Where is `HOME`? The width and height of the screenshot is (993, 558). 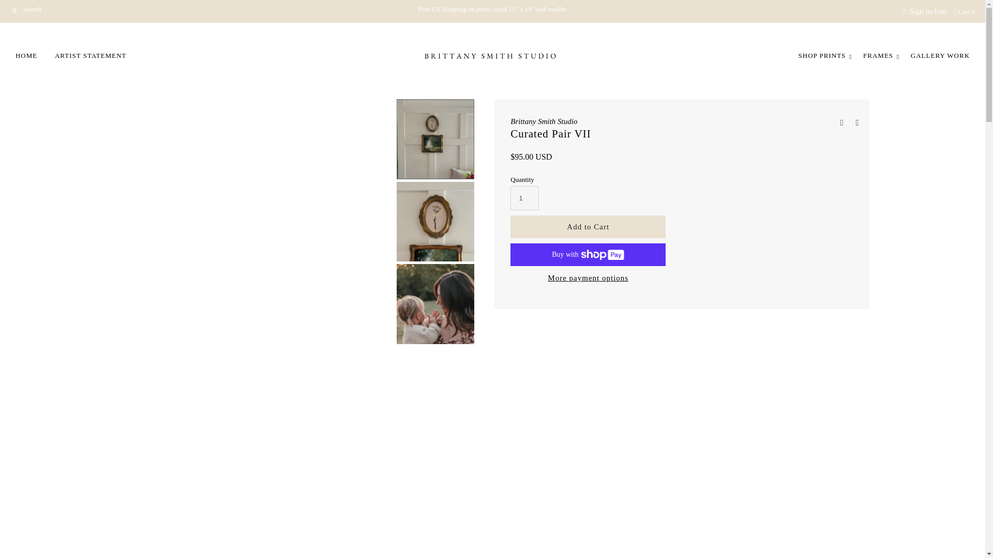 HOME is located at coordinates (26, 56).